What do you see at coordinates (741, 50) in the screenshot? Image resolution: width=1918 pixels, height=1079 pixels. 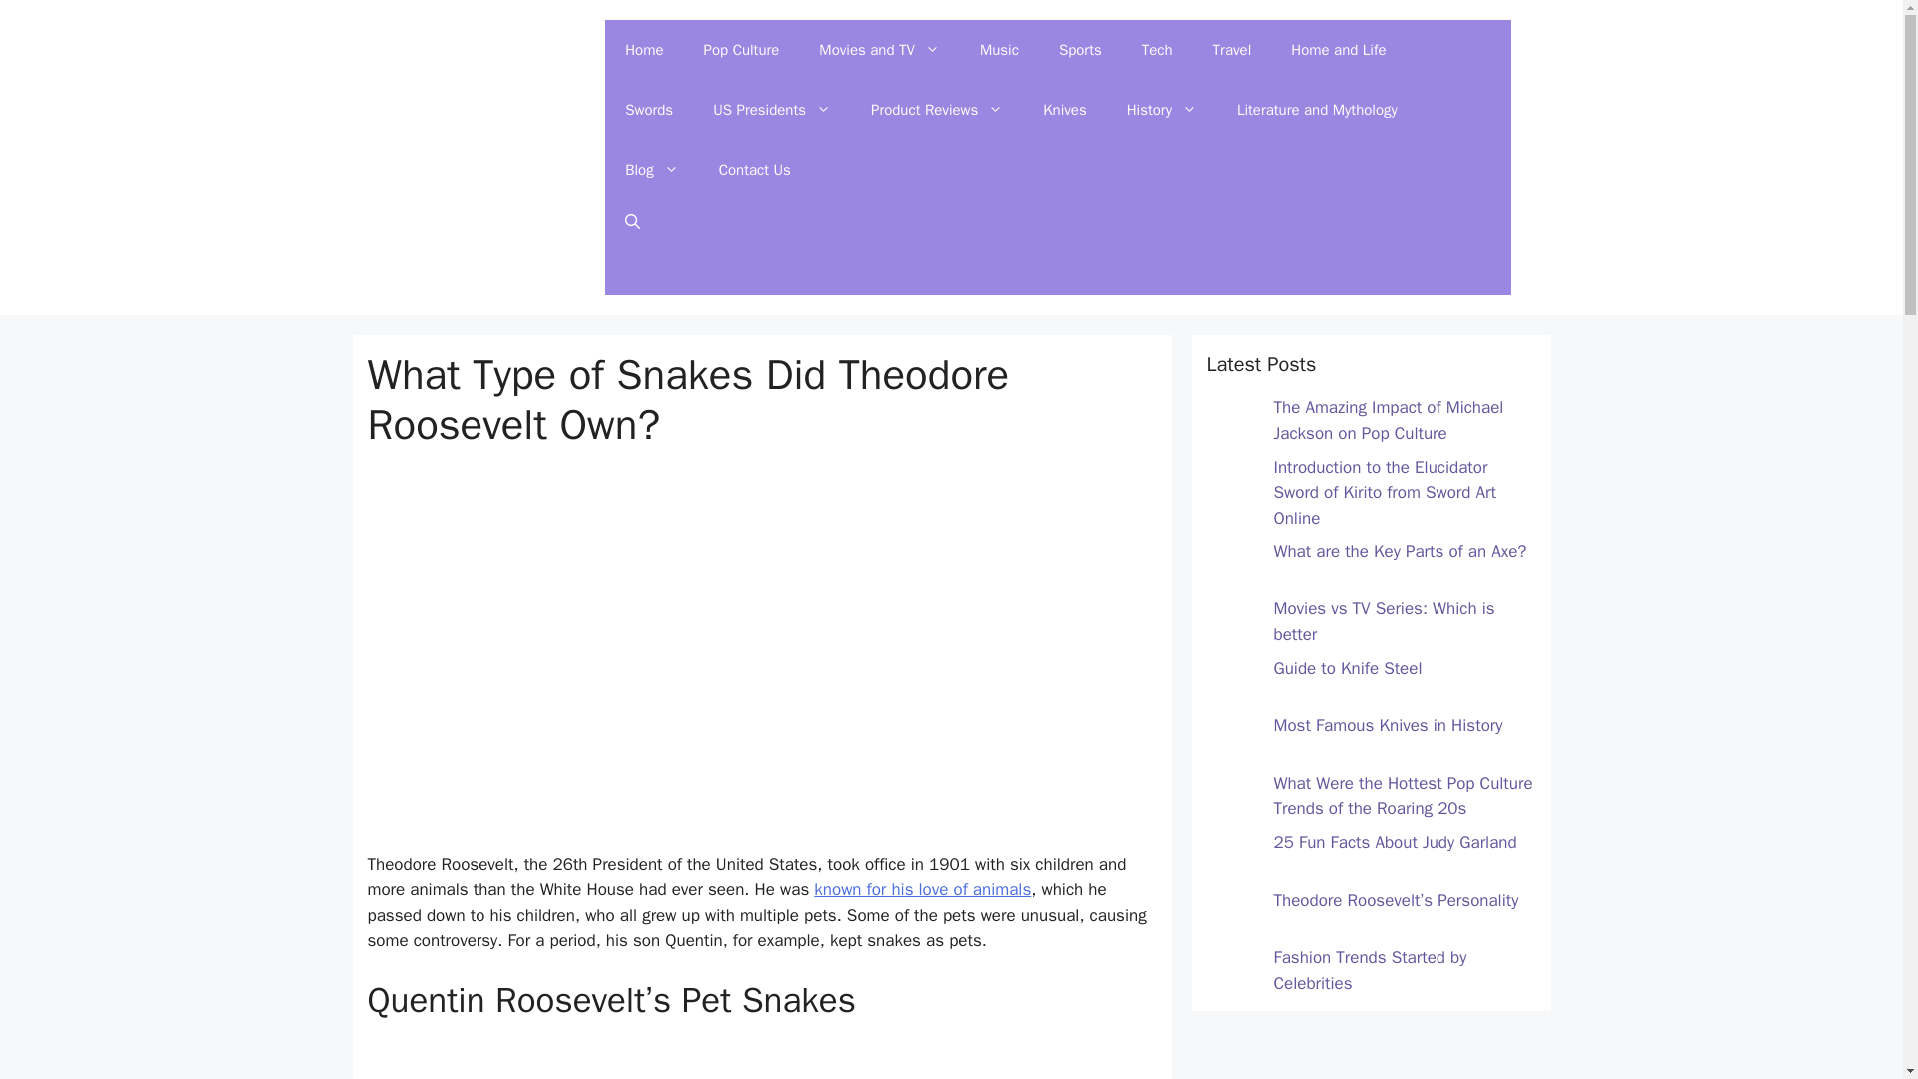 I see `Pop Culture` at bounding box center [741, 50].